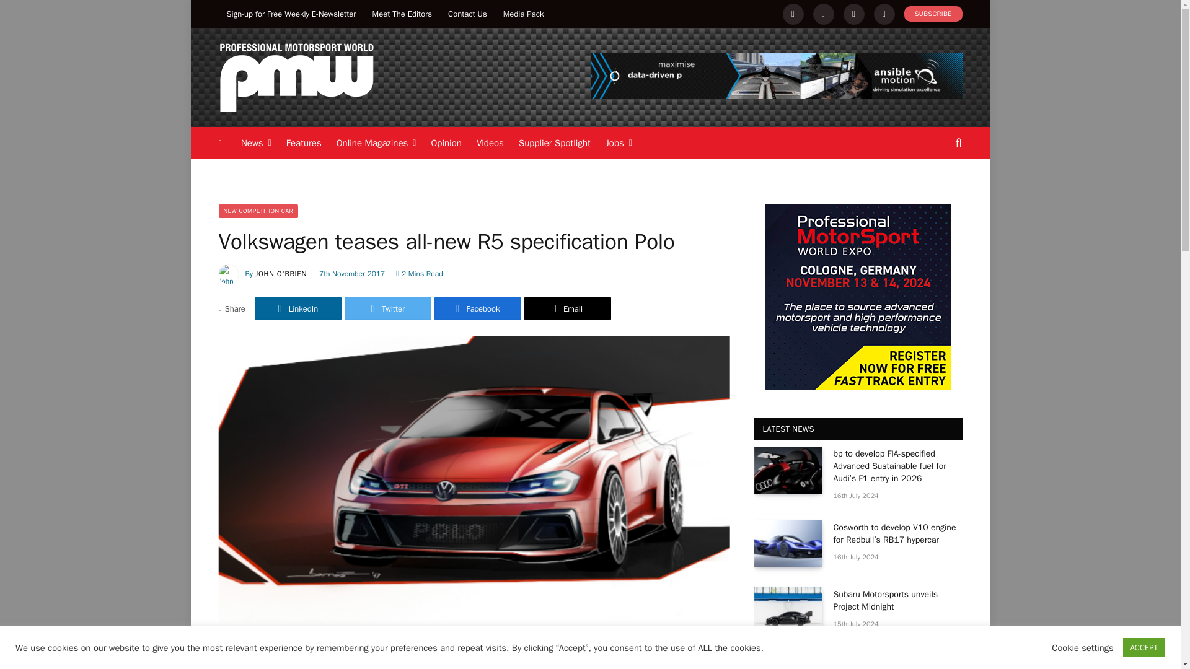 The width and height of the screenshot is (1190, 669). Describe the element at coordinates (477, 308) in the screenshot. I see `Share on Facebook` at that location.